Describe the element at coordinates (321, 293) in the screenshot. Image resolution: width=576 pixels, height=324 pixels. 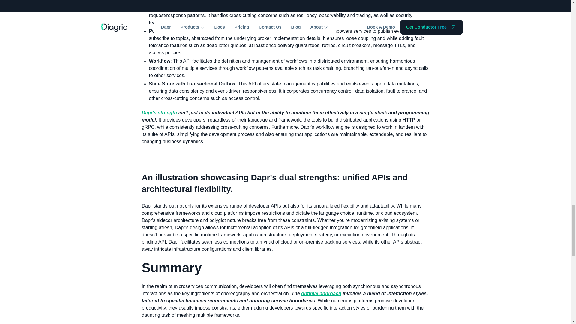
I see `optimal approach` at that location.